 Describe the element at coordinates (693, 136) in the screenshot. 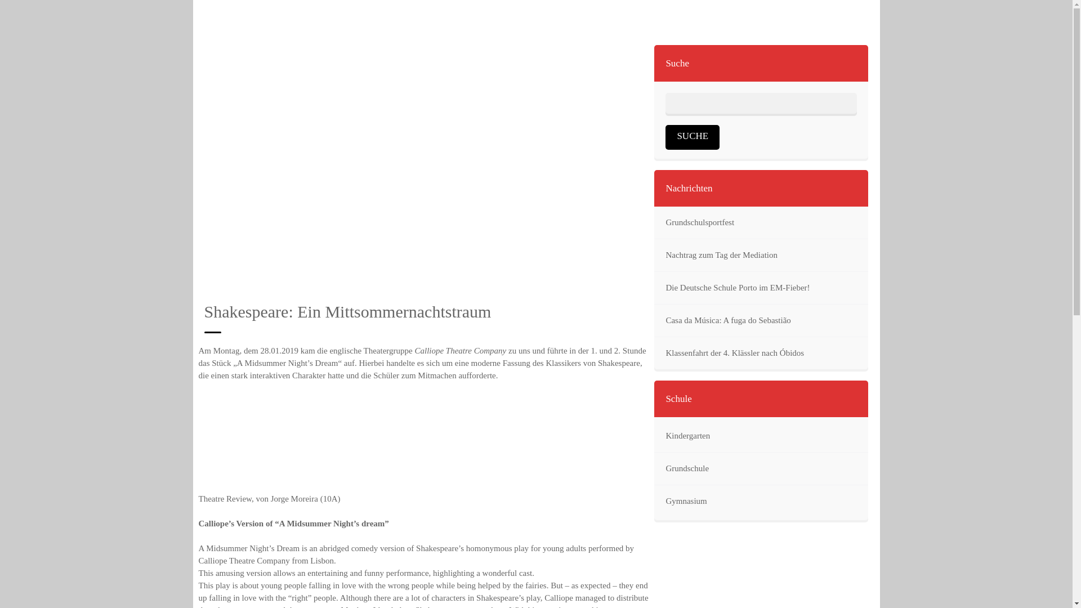

I see `Suche` at that location.